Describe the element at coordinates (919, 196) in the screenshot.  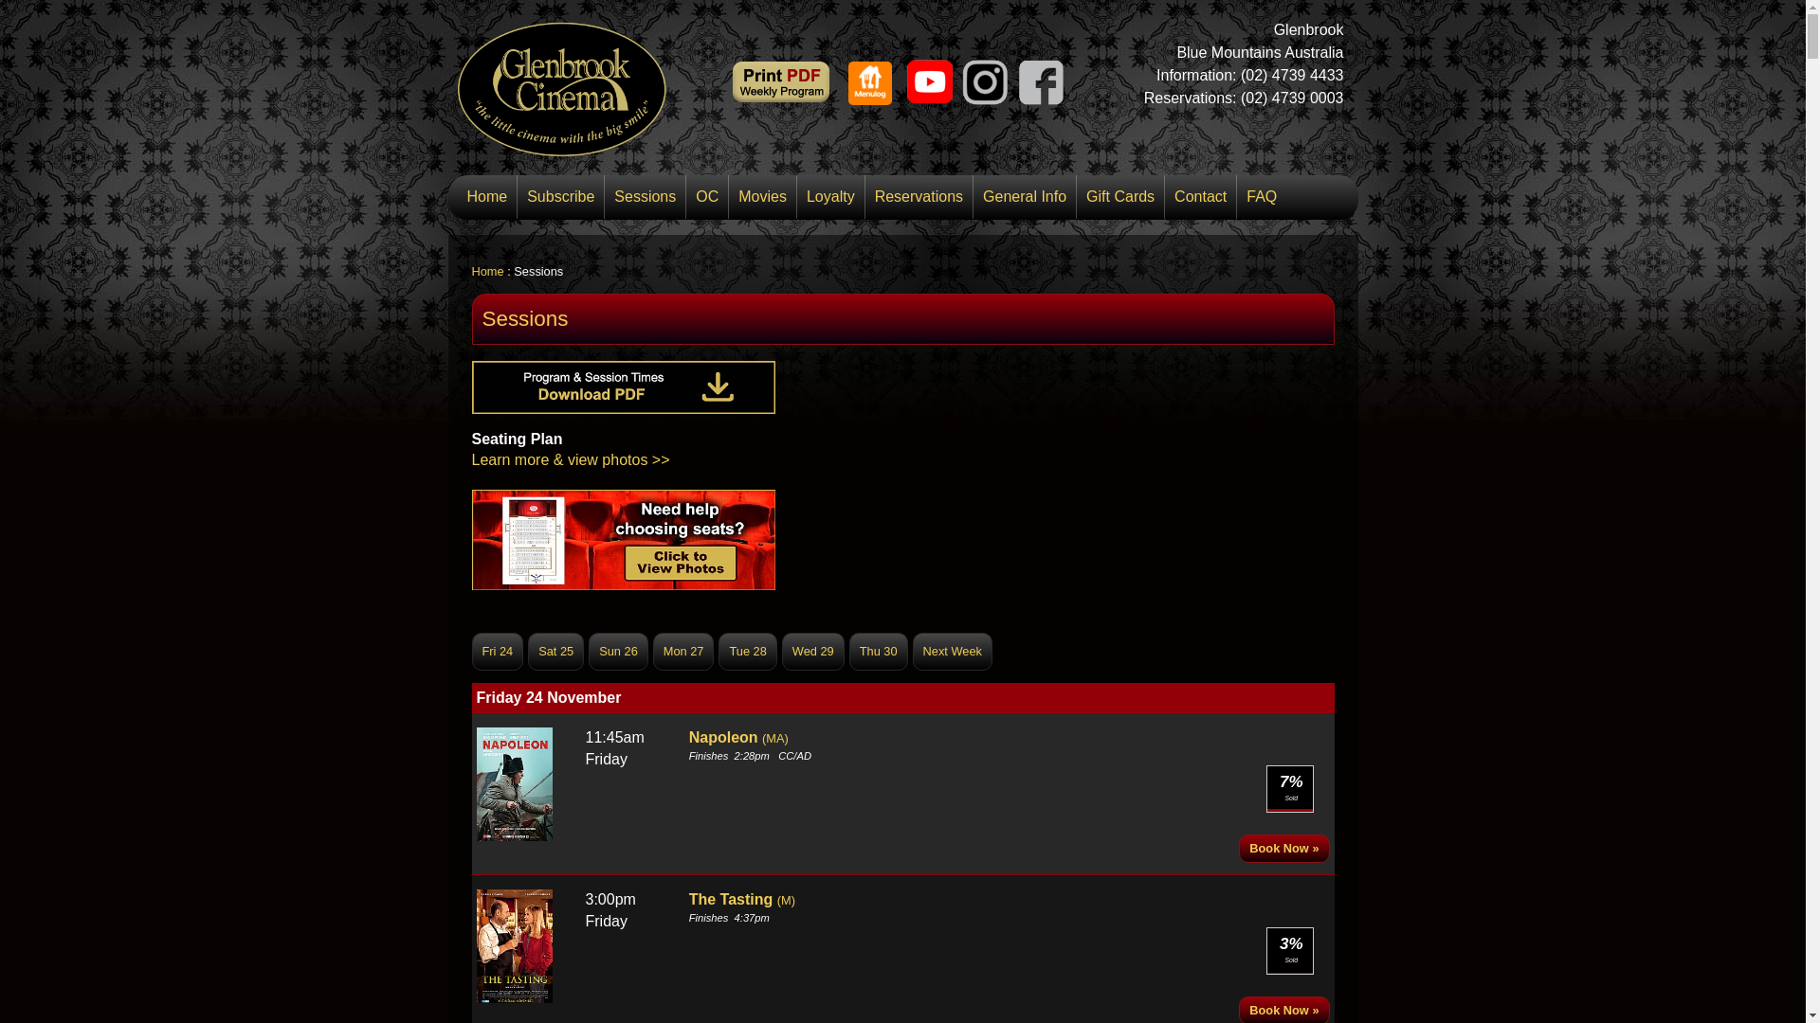
I see `Reservations` at that location.